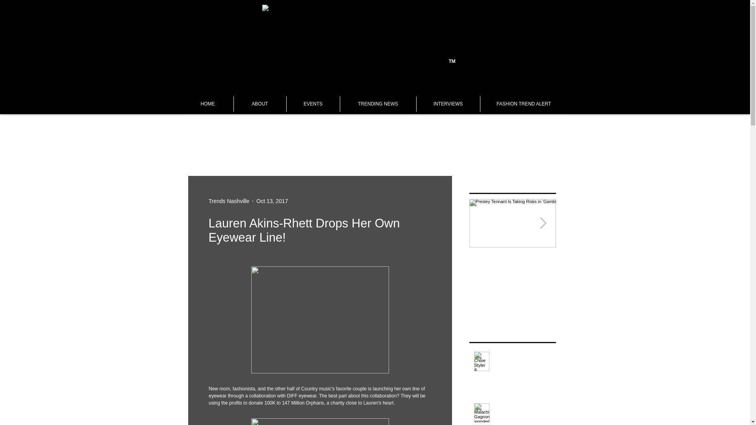 The image size is (756, 425). Describe the element at coordinates (523, 414) in the screenshot. I see `Malachi Gagnon's wondering do "Think About Me"` at that location.